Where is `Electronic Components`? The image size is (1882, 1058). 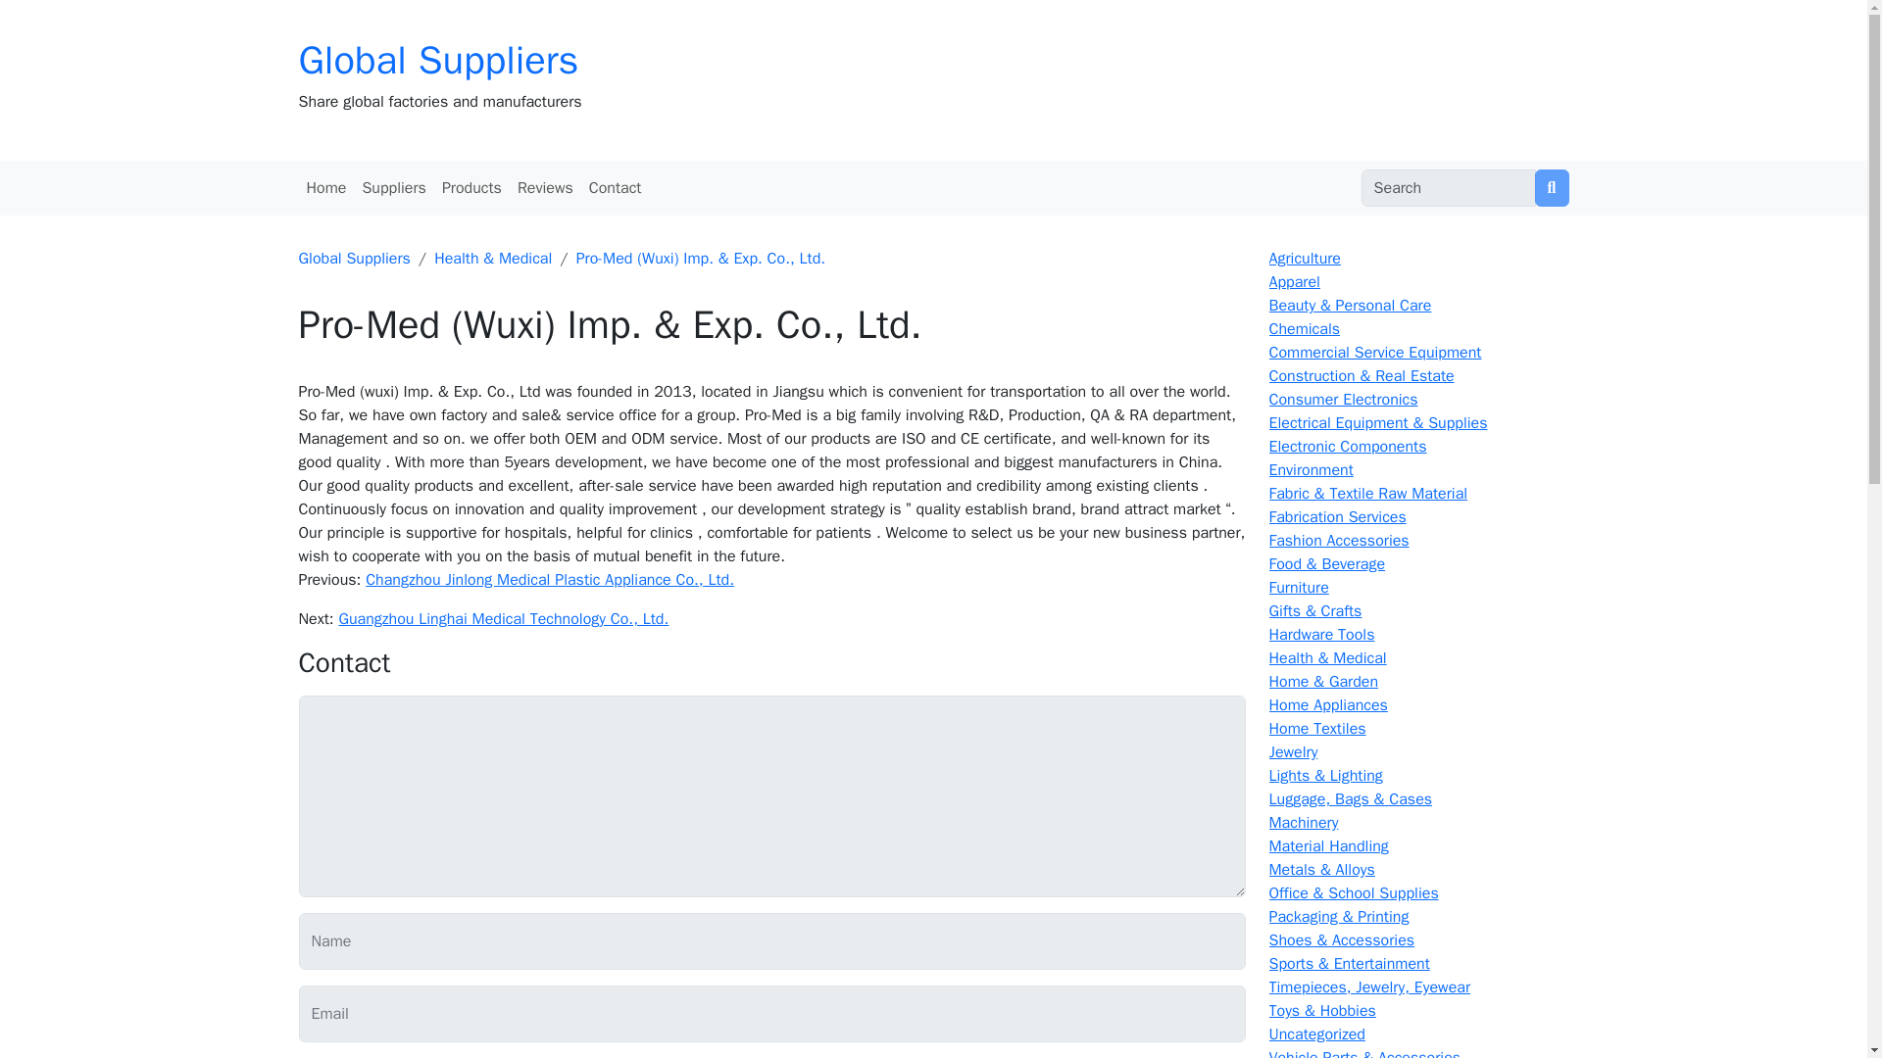
Electronic Components is located at coordinates (1347, 447).